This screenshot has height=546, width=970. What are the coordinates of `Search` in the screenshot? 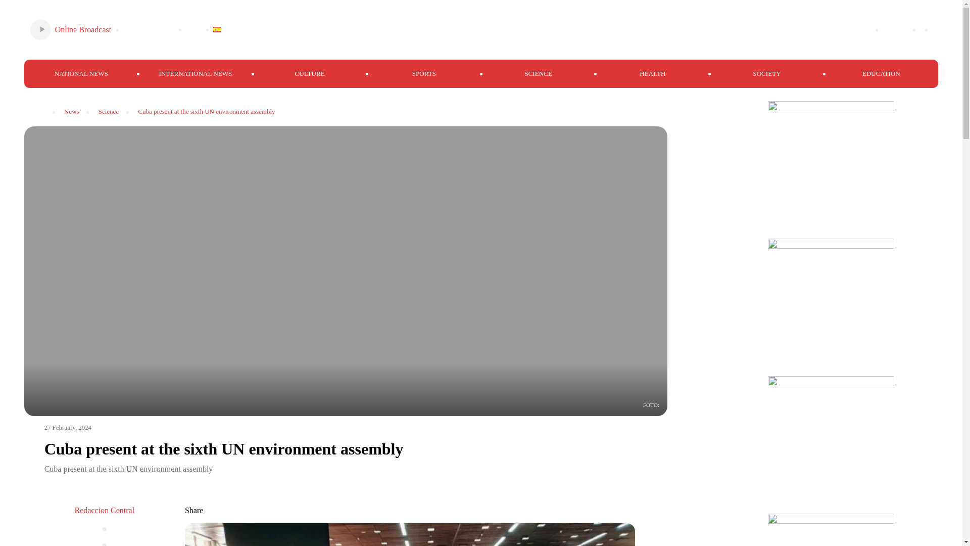 It's located at (895, 29).